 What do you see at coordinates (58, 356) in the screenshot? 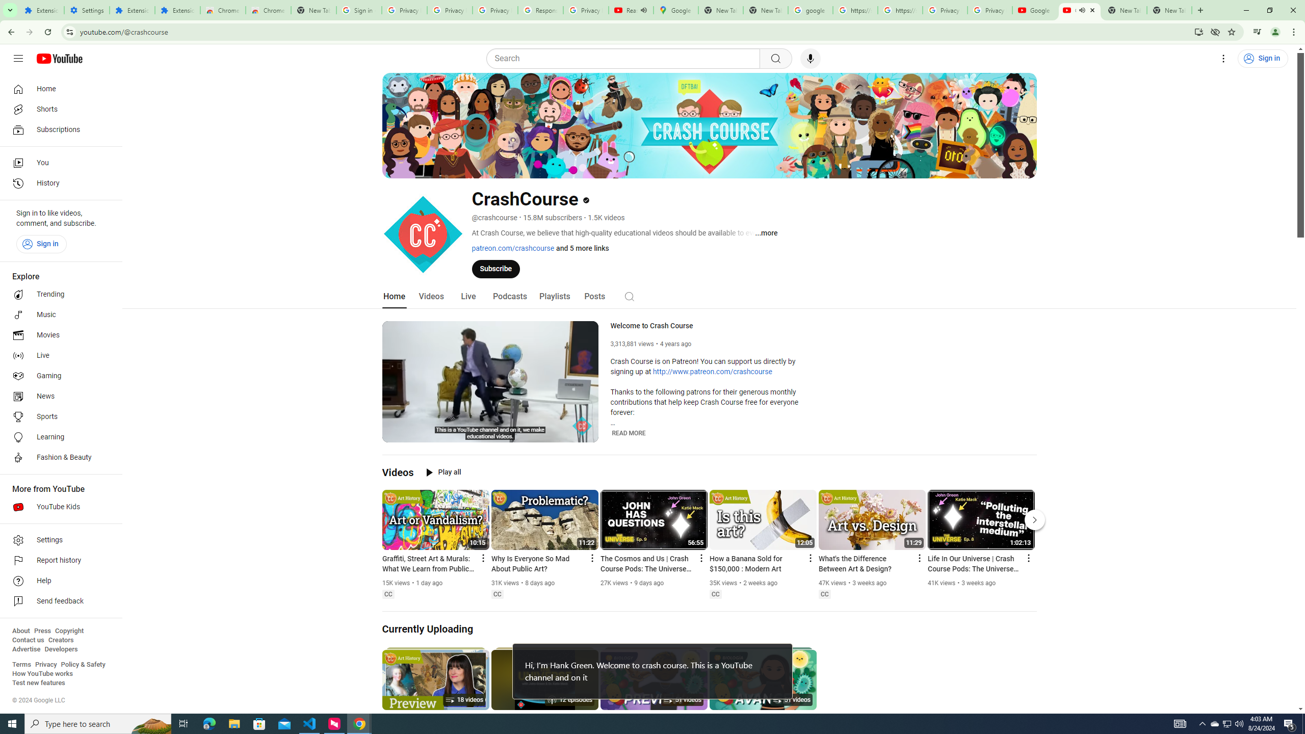
I see `Live` at bounding box center [58, 356].